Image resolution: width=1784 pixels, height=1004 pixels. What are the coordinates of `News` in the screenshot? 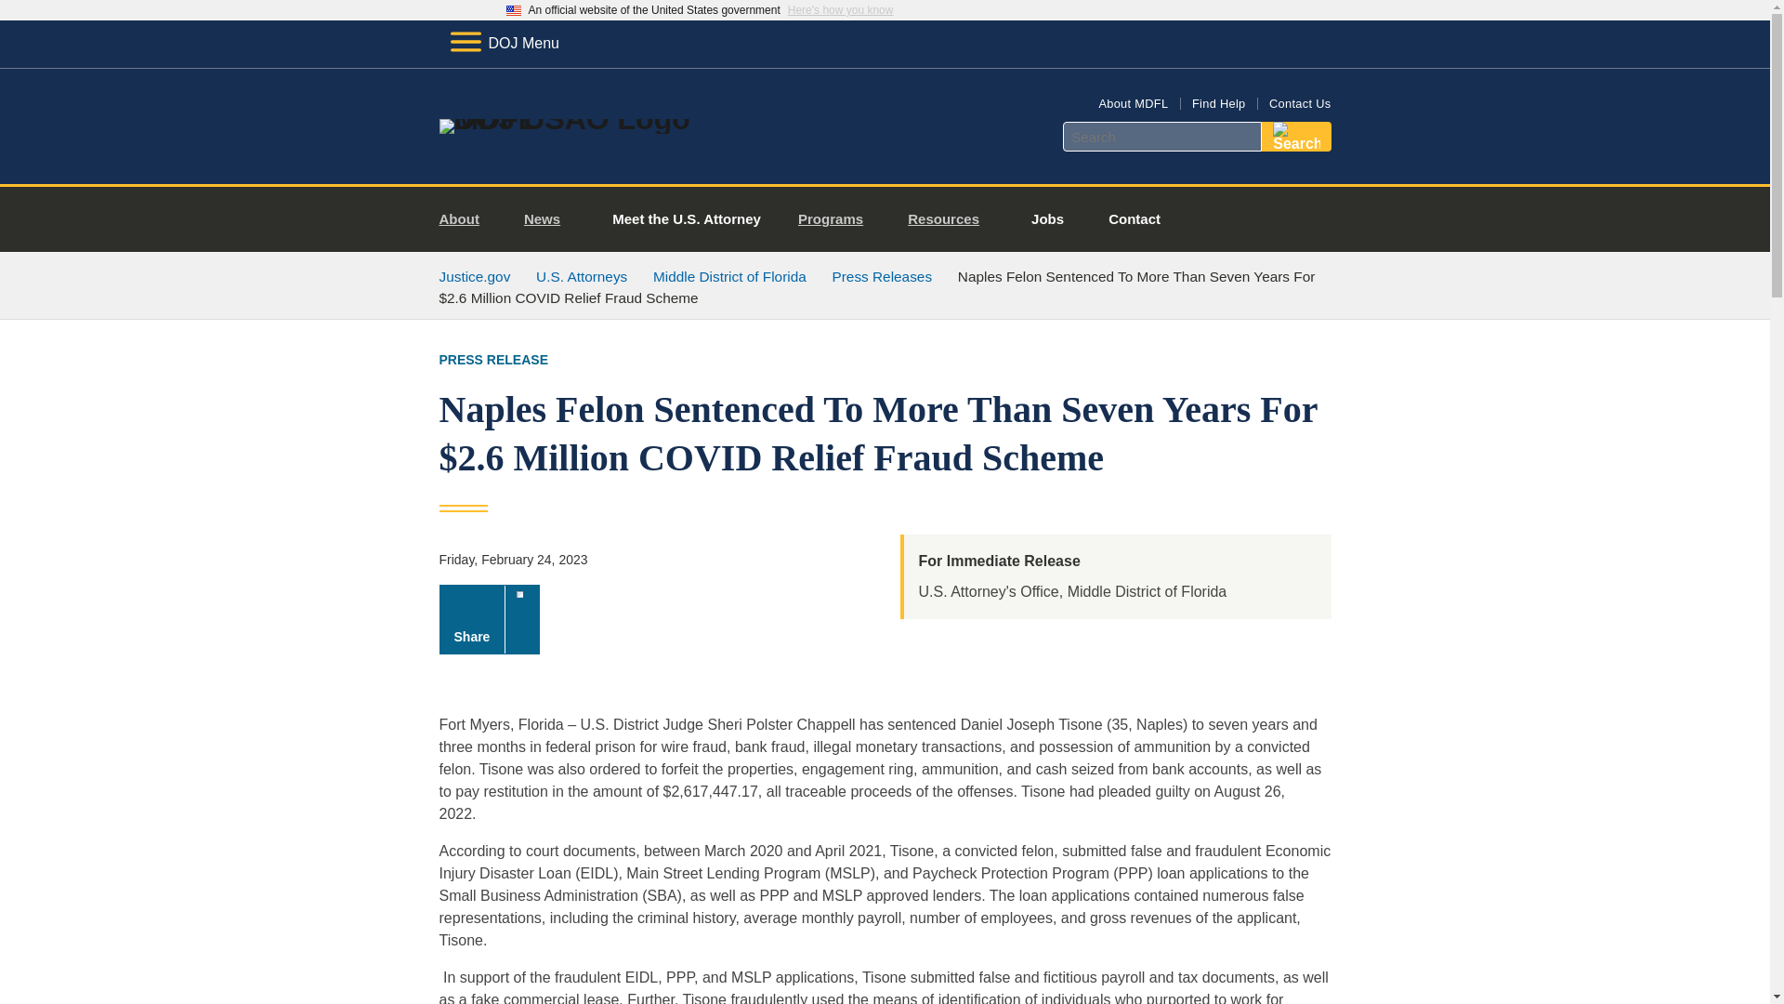 It's located at (549, 219).